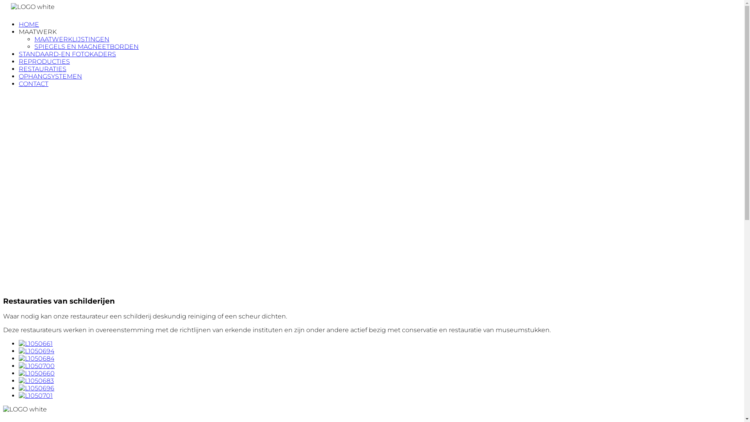  I want to click on CONTACT, so click(34, 84).